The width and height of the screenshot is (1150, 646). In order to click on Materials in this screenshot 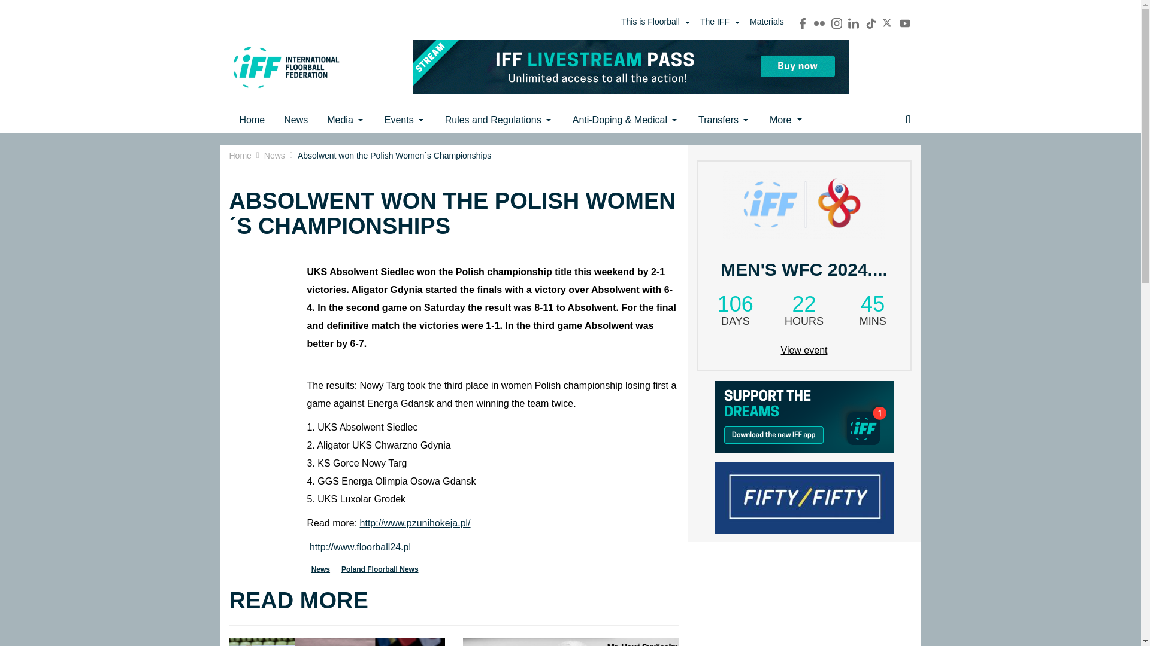, I will do `click(767, 21)`.